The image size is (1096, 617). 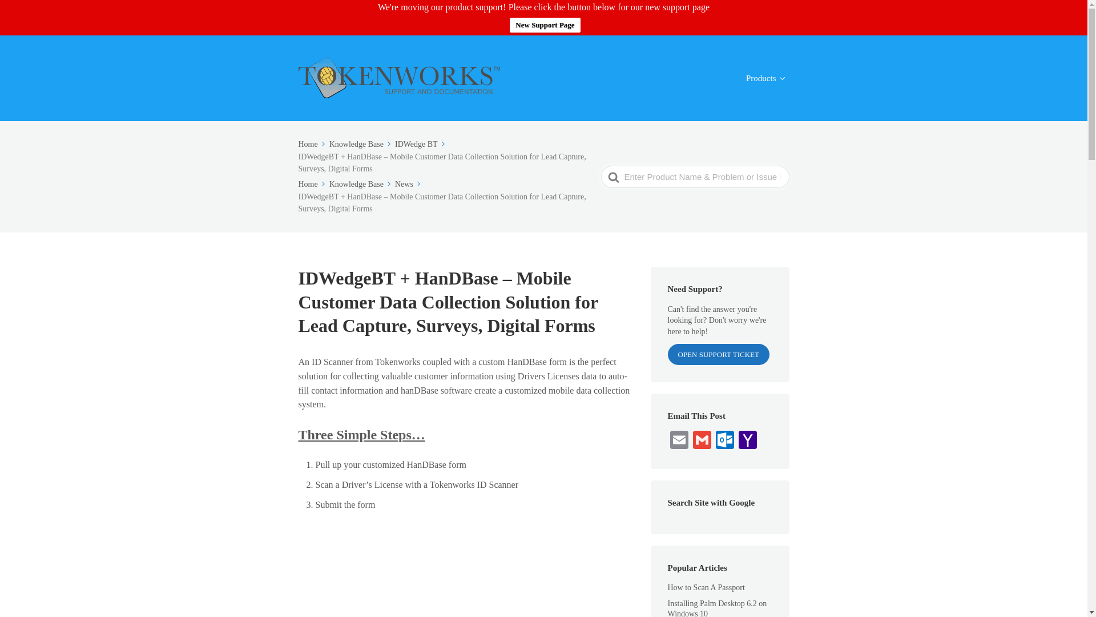 What do you see at coordinates (421, 144) in the screenshot?
I see `IDWedge BT` at bounding box center [421, 144].